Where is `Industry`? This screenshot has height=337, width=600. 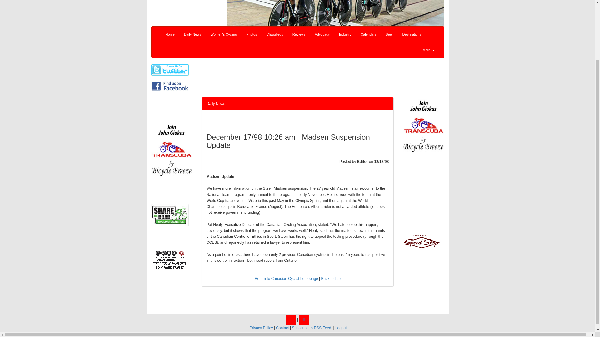 Industry is located at coordinates (345, 34).